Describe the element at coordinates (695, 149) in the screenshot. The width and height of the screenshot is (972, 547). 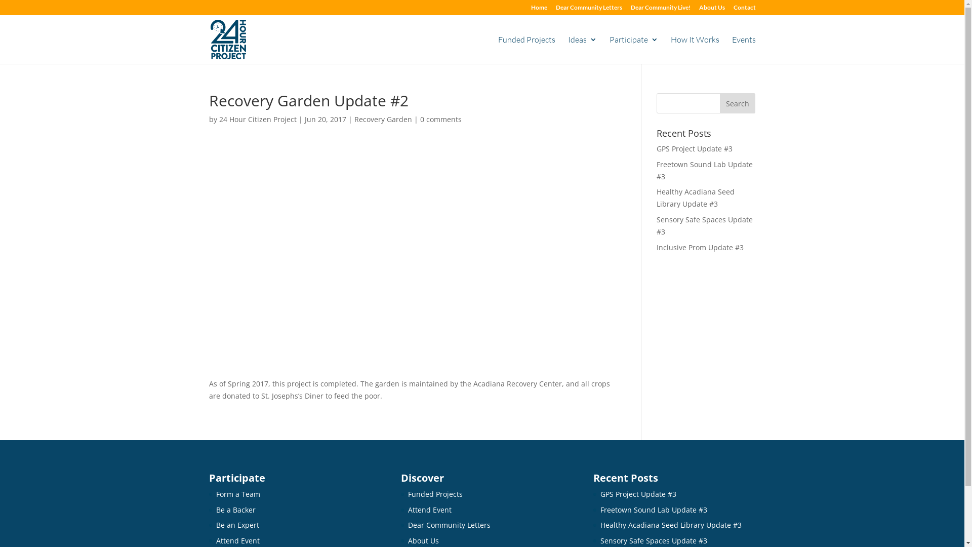
I see `GPS Project Update #3` at that location.